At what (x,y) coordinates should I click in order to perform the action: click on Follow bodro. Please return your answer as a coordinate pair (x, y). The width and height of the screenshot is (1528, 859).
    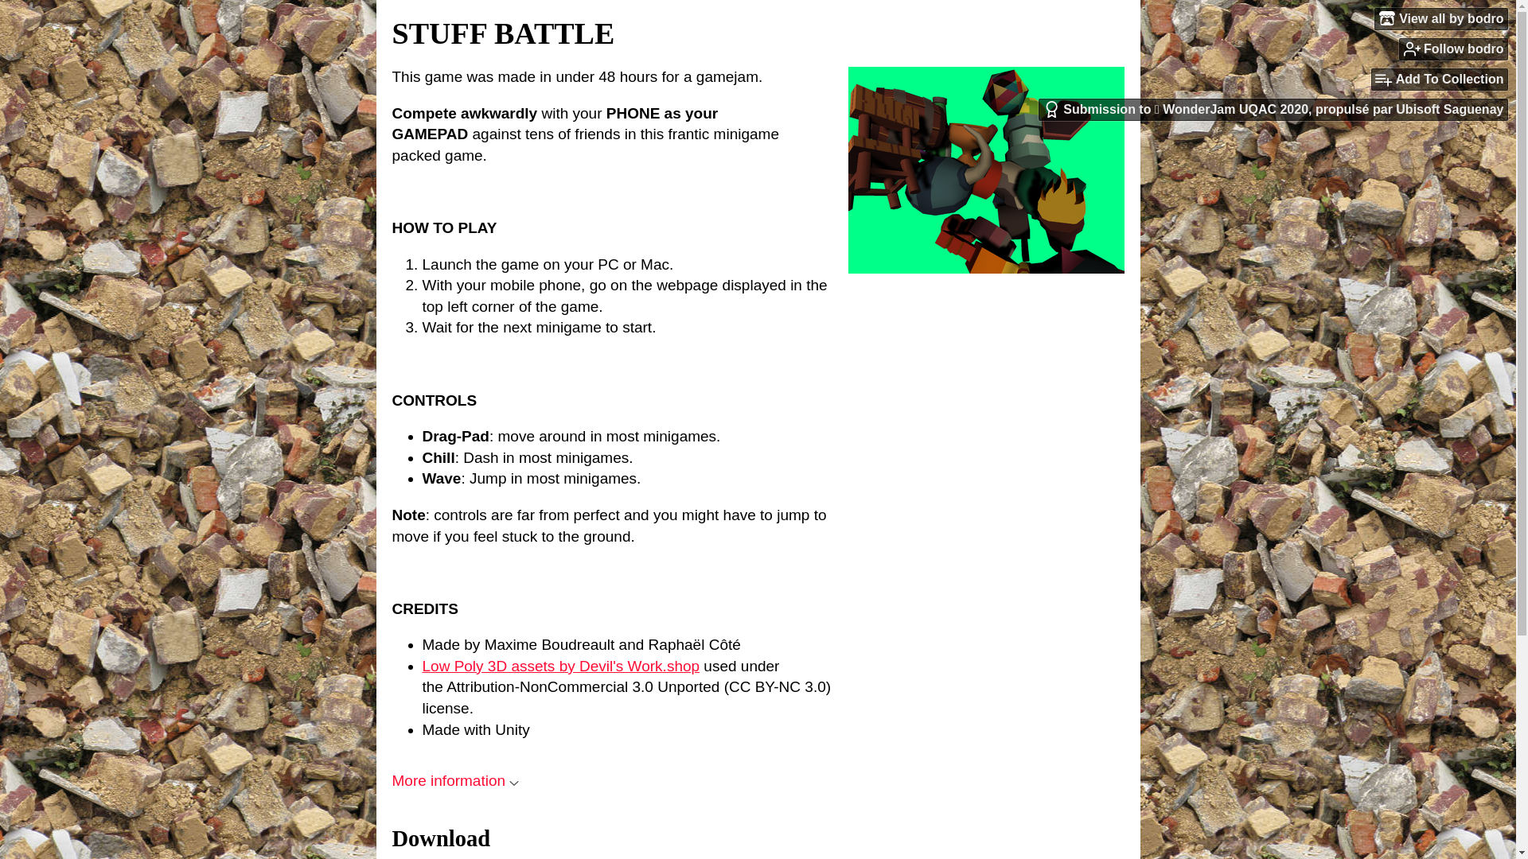
    Looking at the image, I should click on (1453, 49).